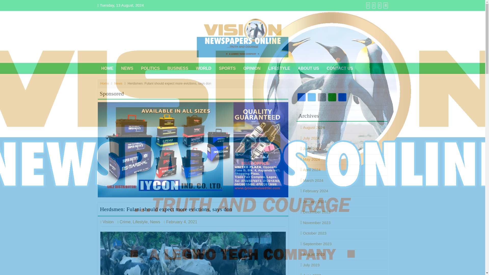 The height and width of the screenshot is (275, 489). What do you see at coordinates (301, 98) in the screenshot?
I see `Facebook` at bounding box center [301, 98].